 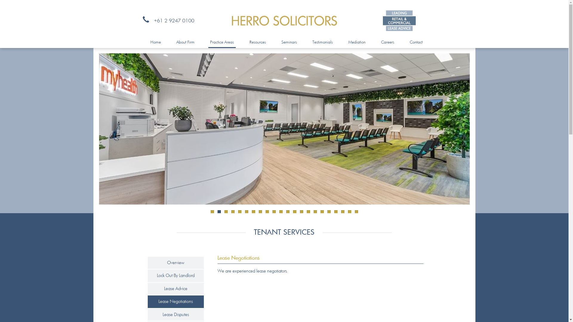 I want to click on Contact, so click(x=416, y=42).